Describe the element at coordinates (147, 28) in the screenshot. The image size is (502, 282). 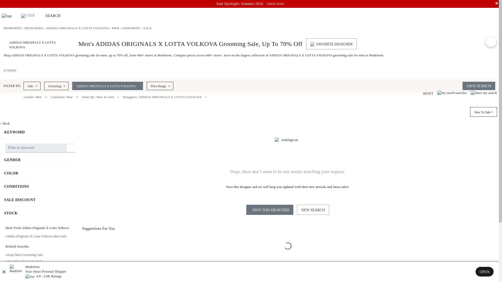
I see `Men's Adidas Originals X Lotta Volkova Grooming Sale` at that location.